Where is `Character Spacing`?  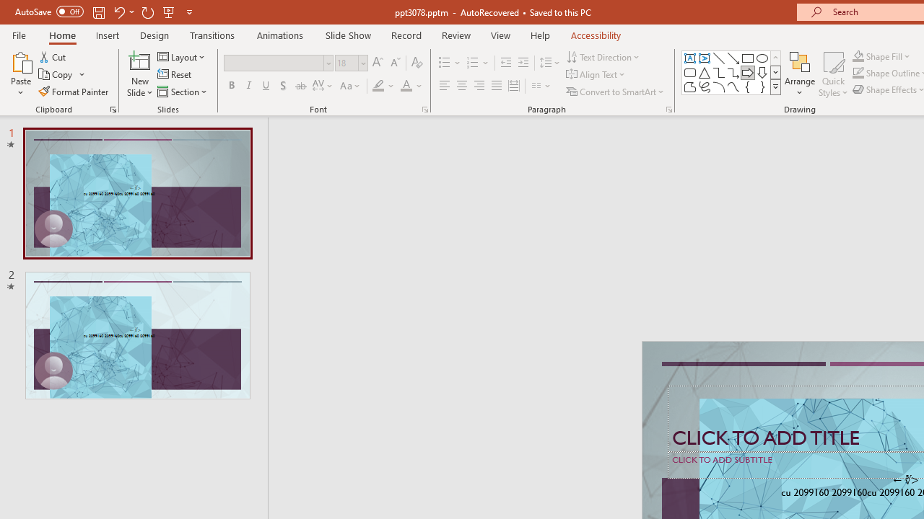
Character Spacing is located at coordinates (323, 86).